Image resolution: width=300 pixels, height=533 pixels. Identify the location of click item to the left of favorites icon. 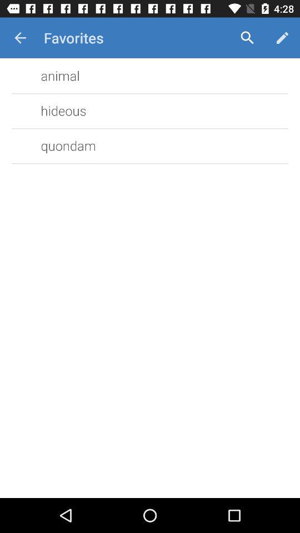
(20, 38).